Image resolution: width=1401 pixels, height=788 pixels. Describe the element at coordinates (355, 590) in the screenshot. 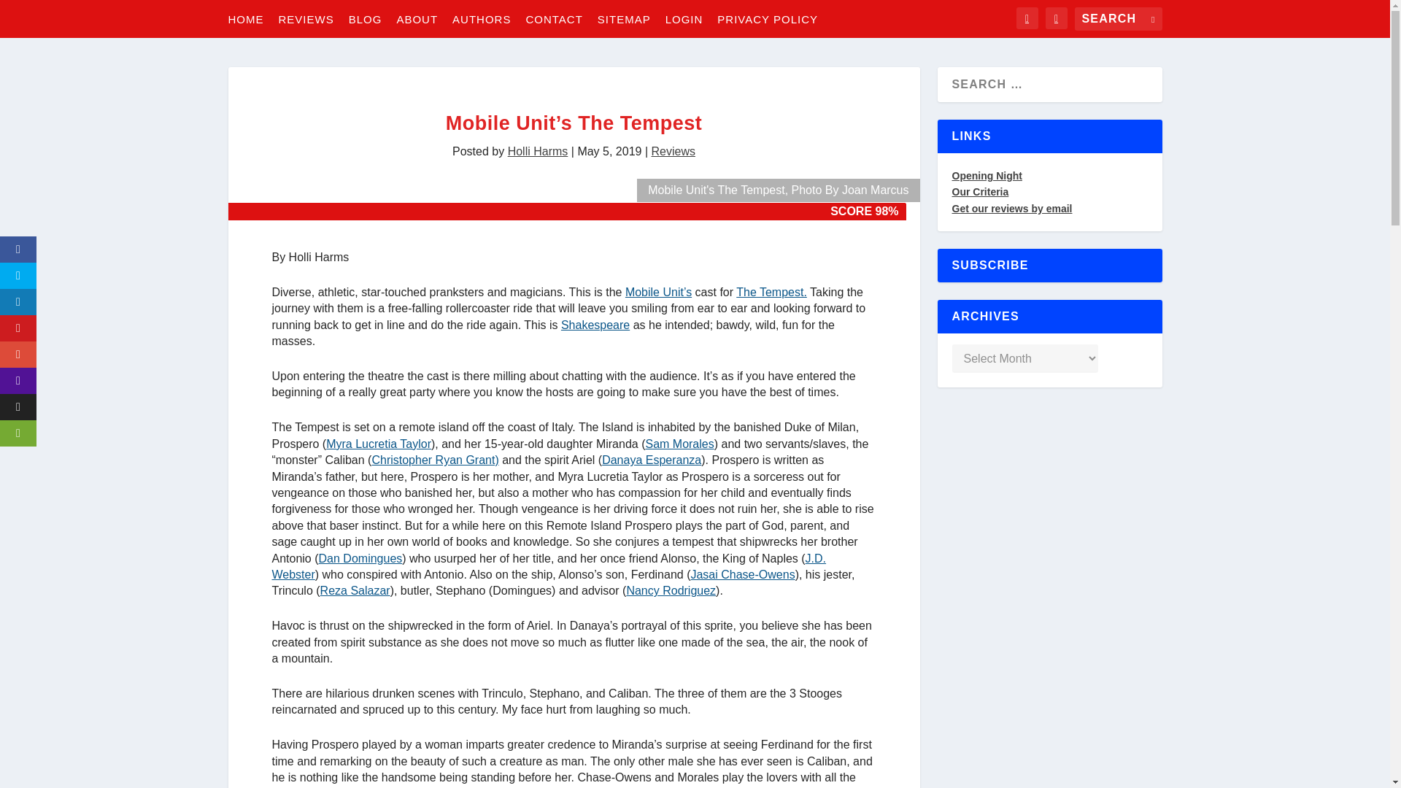

I see `Reza Salazar` at that location.